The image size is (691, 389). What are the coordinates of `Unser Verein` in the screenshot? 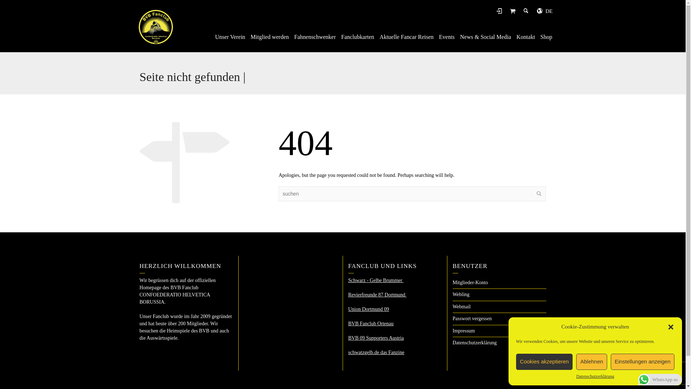 It's located at (230, 37).